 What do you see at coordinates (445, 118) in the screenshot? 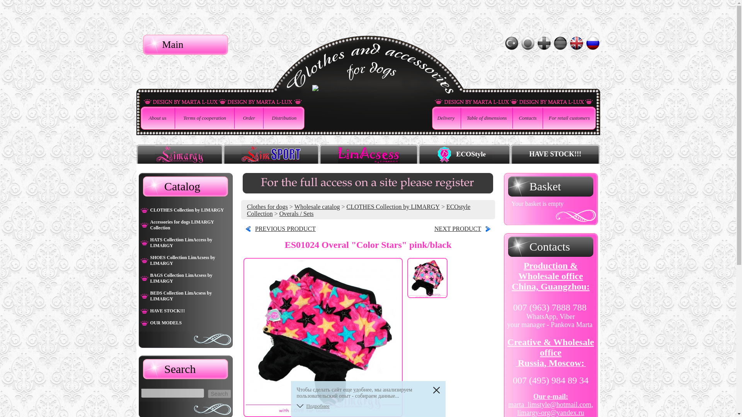
I see `Delivery` at bounding box center [445, 118].